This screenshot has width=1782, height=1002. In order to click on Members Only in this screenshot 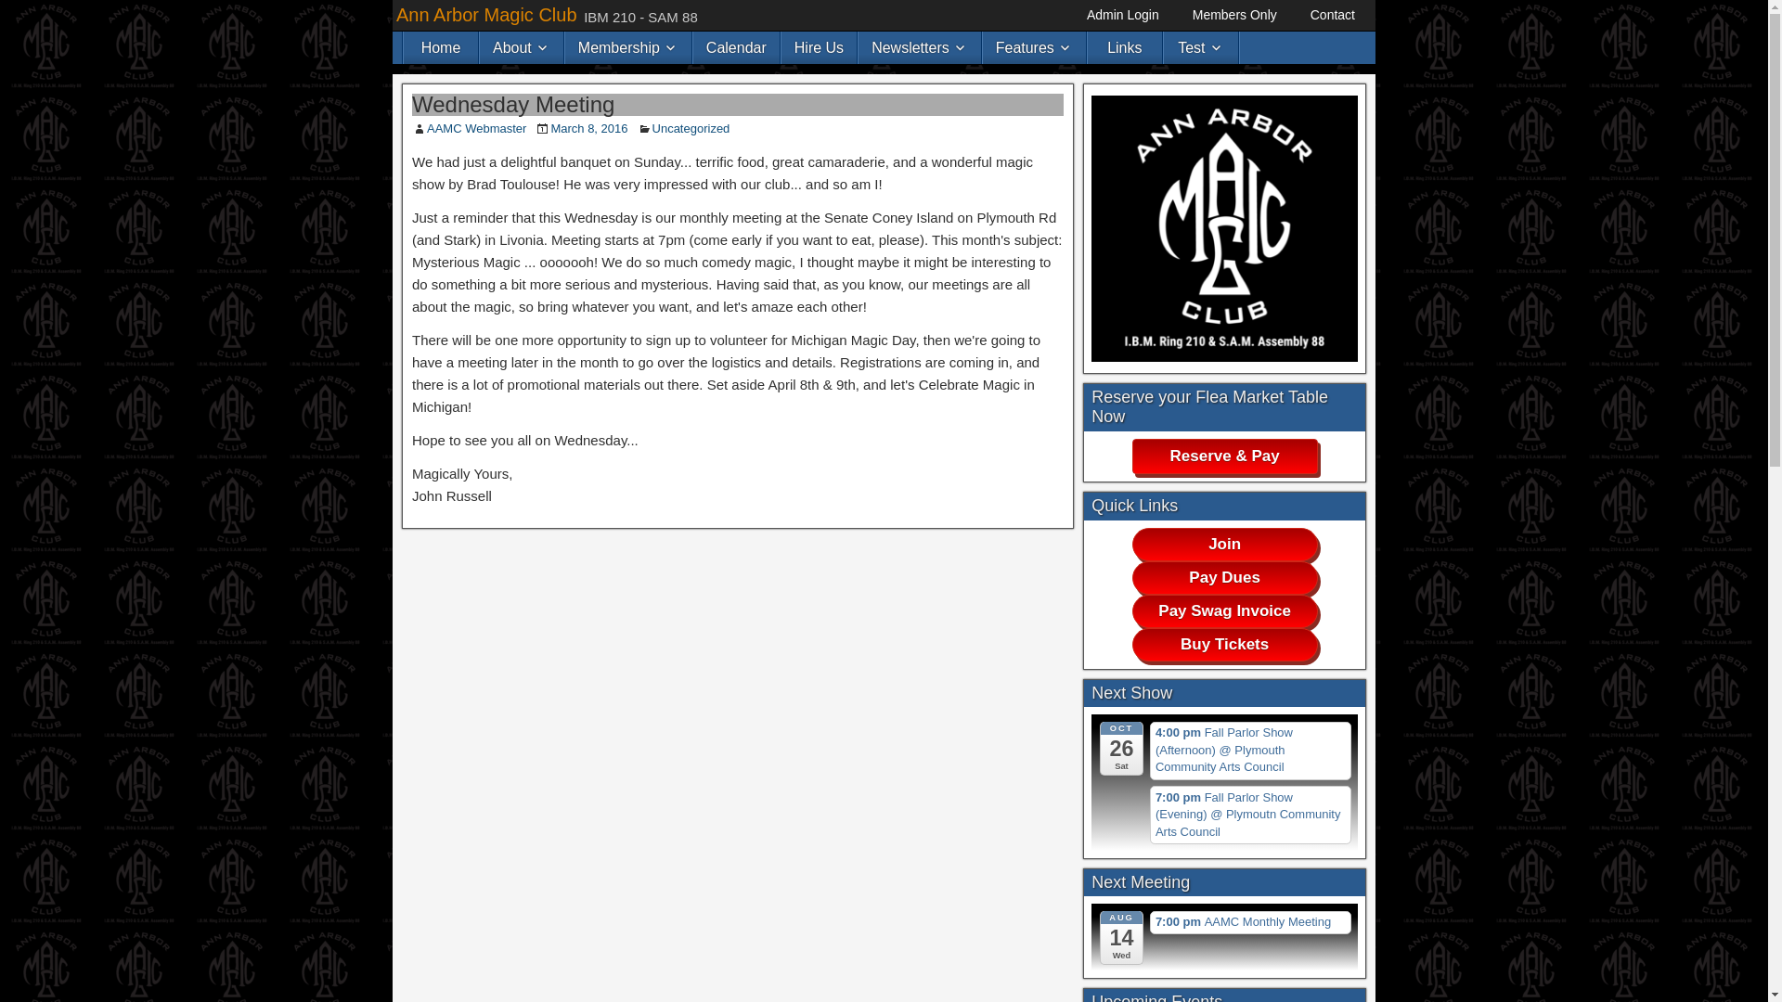, I will do `click(1234, 15)`.